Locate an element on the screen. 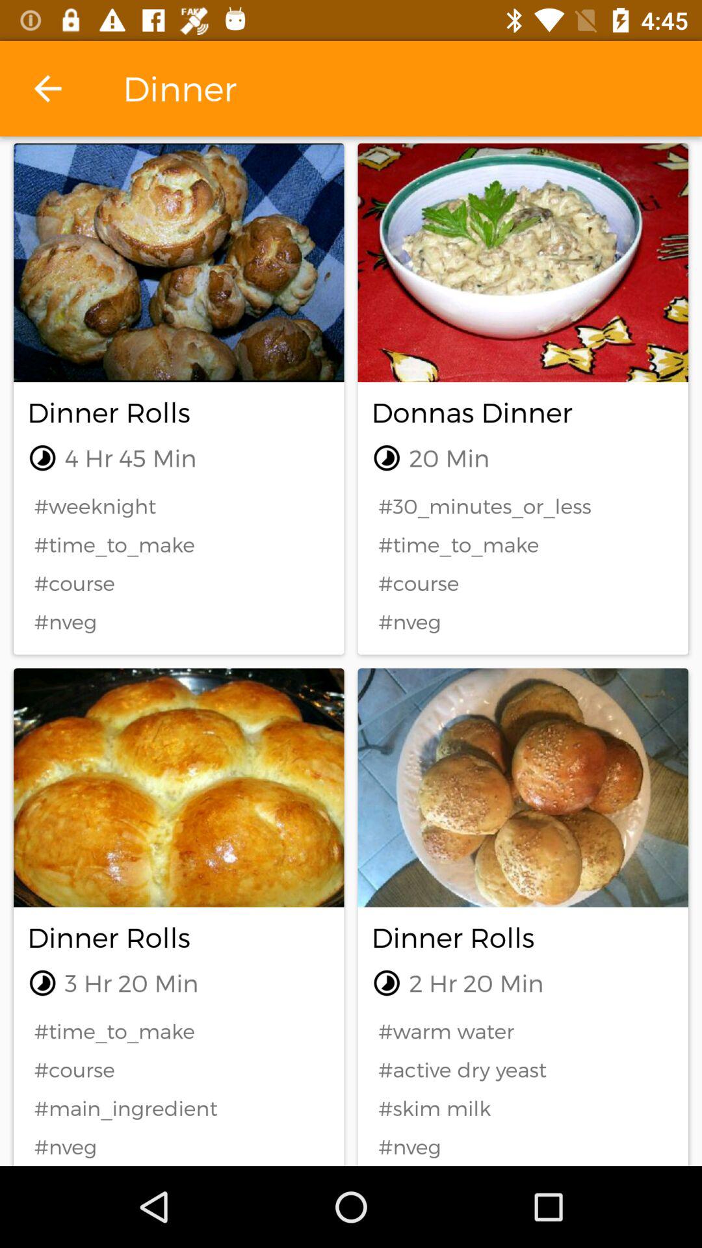 Image resolution: width=702 pixels, height=1248 pixels. scroll to the #30_minutes_or_less icon is located at coordinates (523, 506).